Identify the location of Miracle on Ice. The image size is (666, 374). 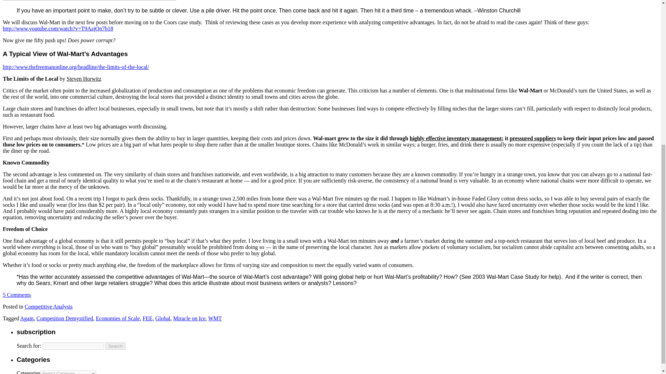
(189, 318).